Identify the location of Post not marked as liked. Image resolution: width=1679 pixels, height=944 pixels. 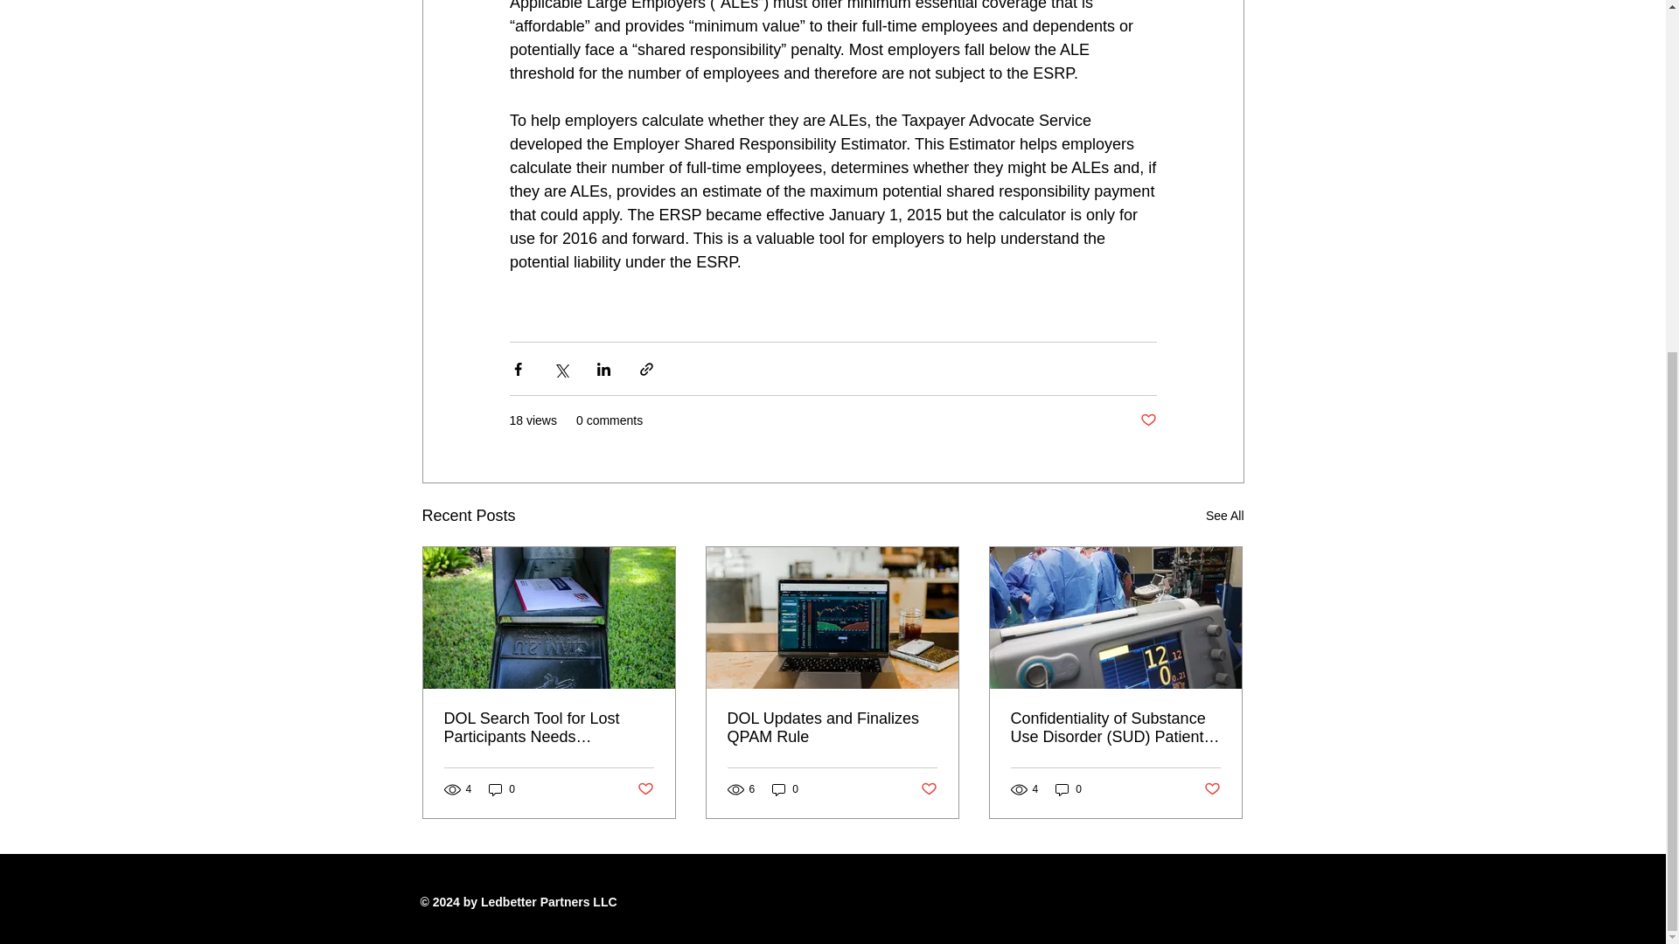
(929, 788).